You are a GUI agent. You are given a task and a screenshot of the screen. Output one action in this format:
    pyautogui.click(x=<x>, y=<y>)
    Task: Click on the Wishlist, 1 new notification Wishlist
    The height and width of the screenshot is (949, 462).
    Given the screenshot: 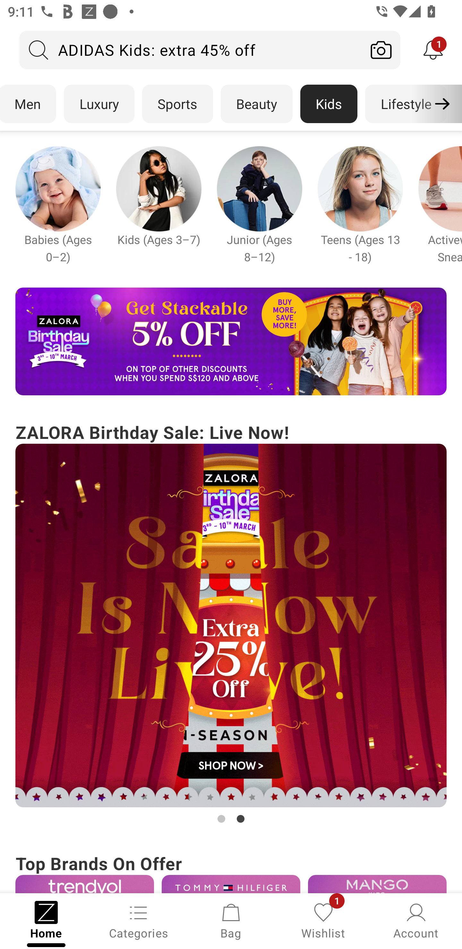 What is the action you would take?
    pyautogui.click(x=323, y=920)
    